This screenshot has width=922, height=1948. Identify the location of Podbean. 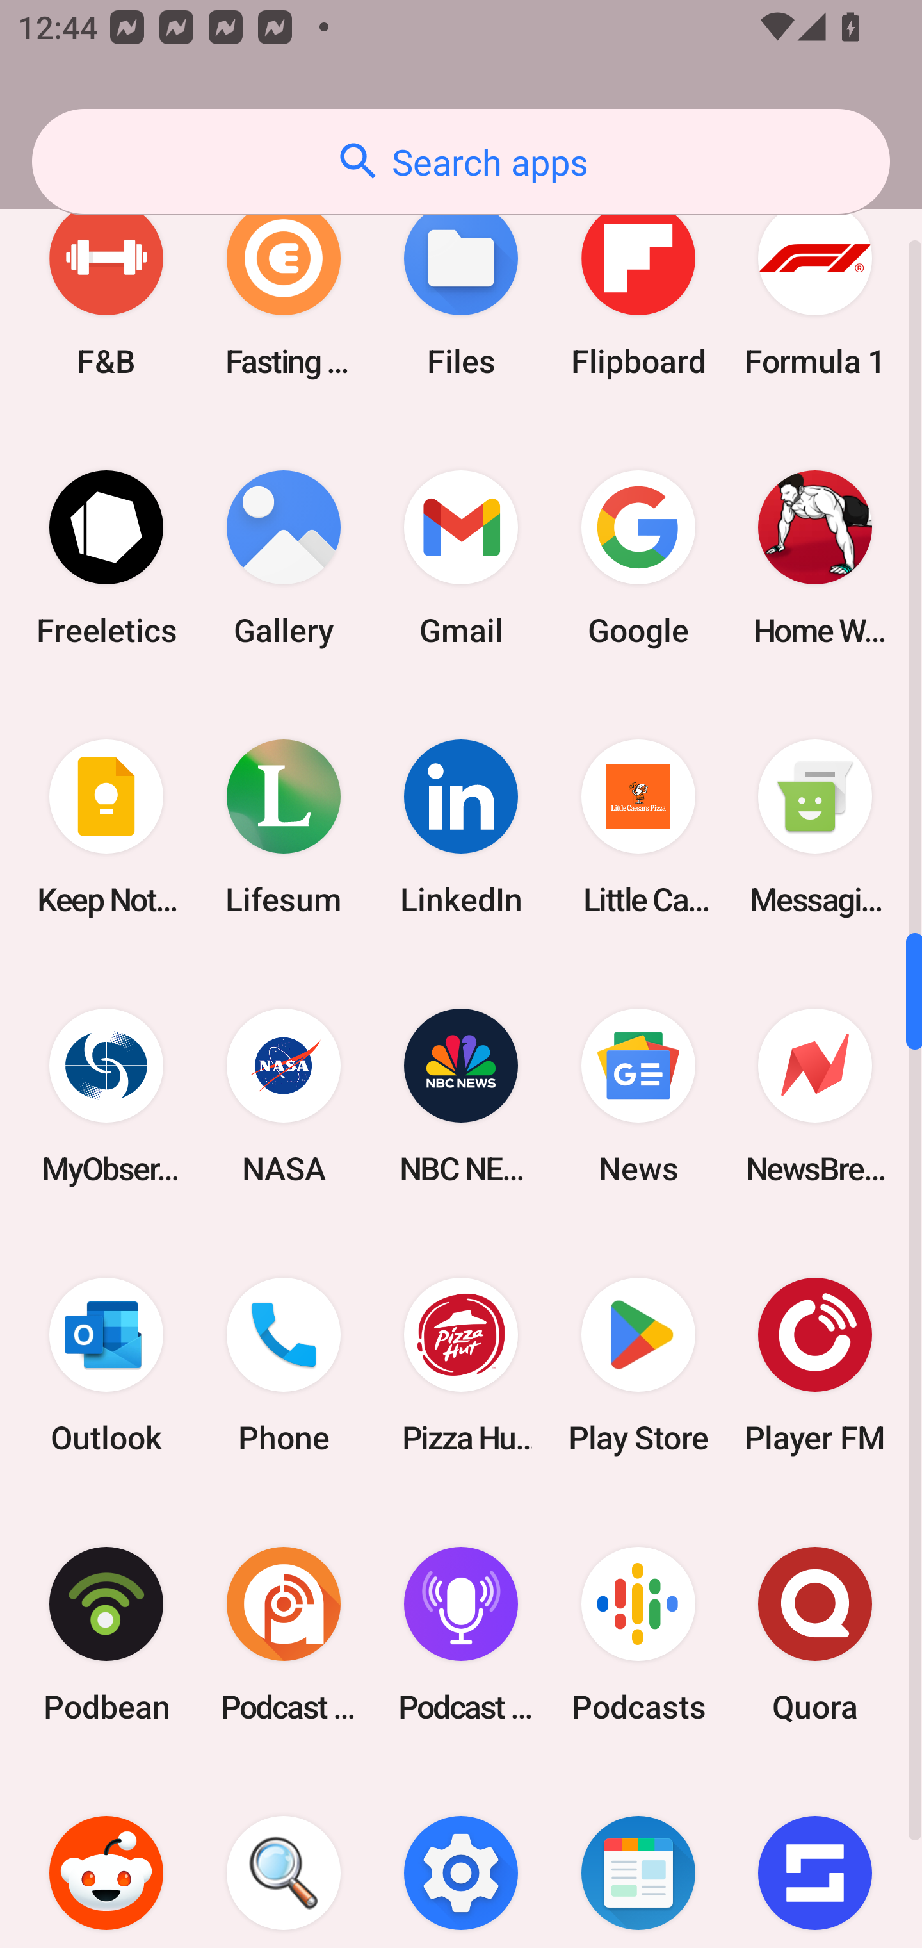
(106, 1634).